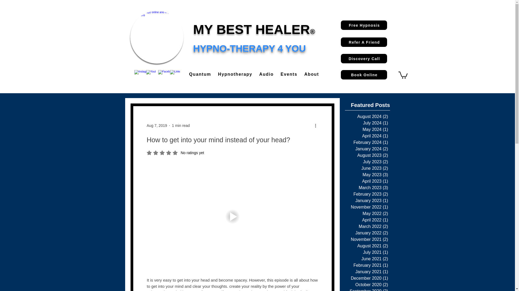 This screenshot has width=519, height=291. I want to click on Hypnotherapy, so click(315, 74).